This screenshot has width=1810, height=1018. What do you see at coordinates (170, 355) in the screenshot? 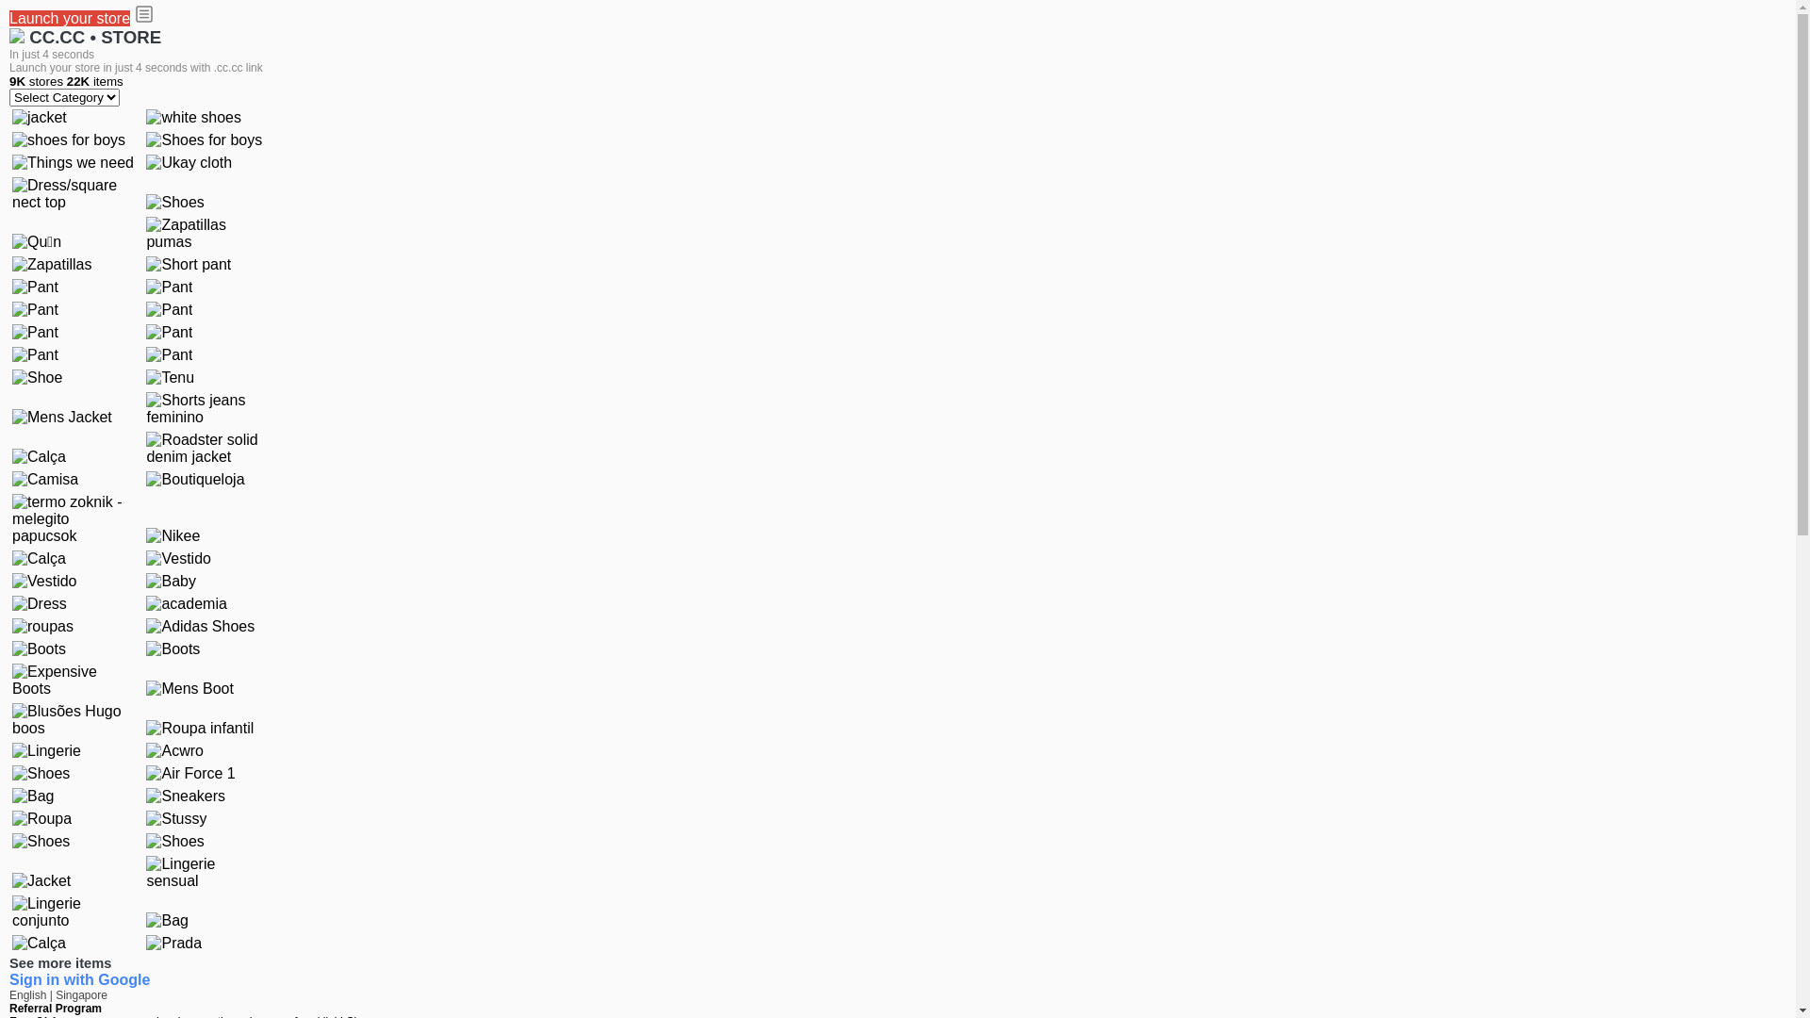
I see `Pant` at bounding box center [170, 355].